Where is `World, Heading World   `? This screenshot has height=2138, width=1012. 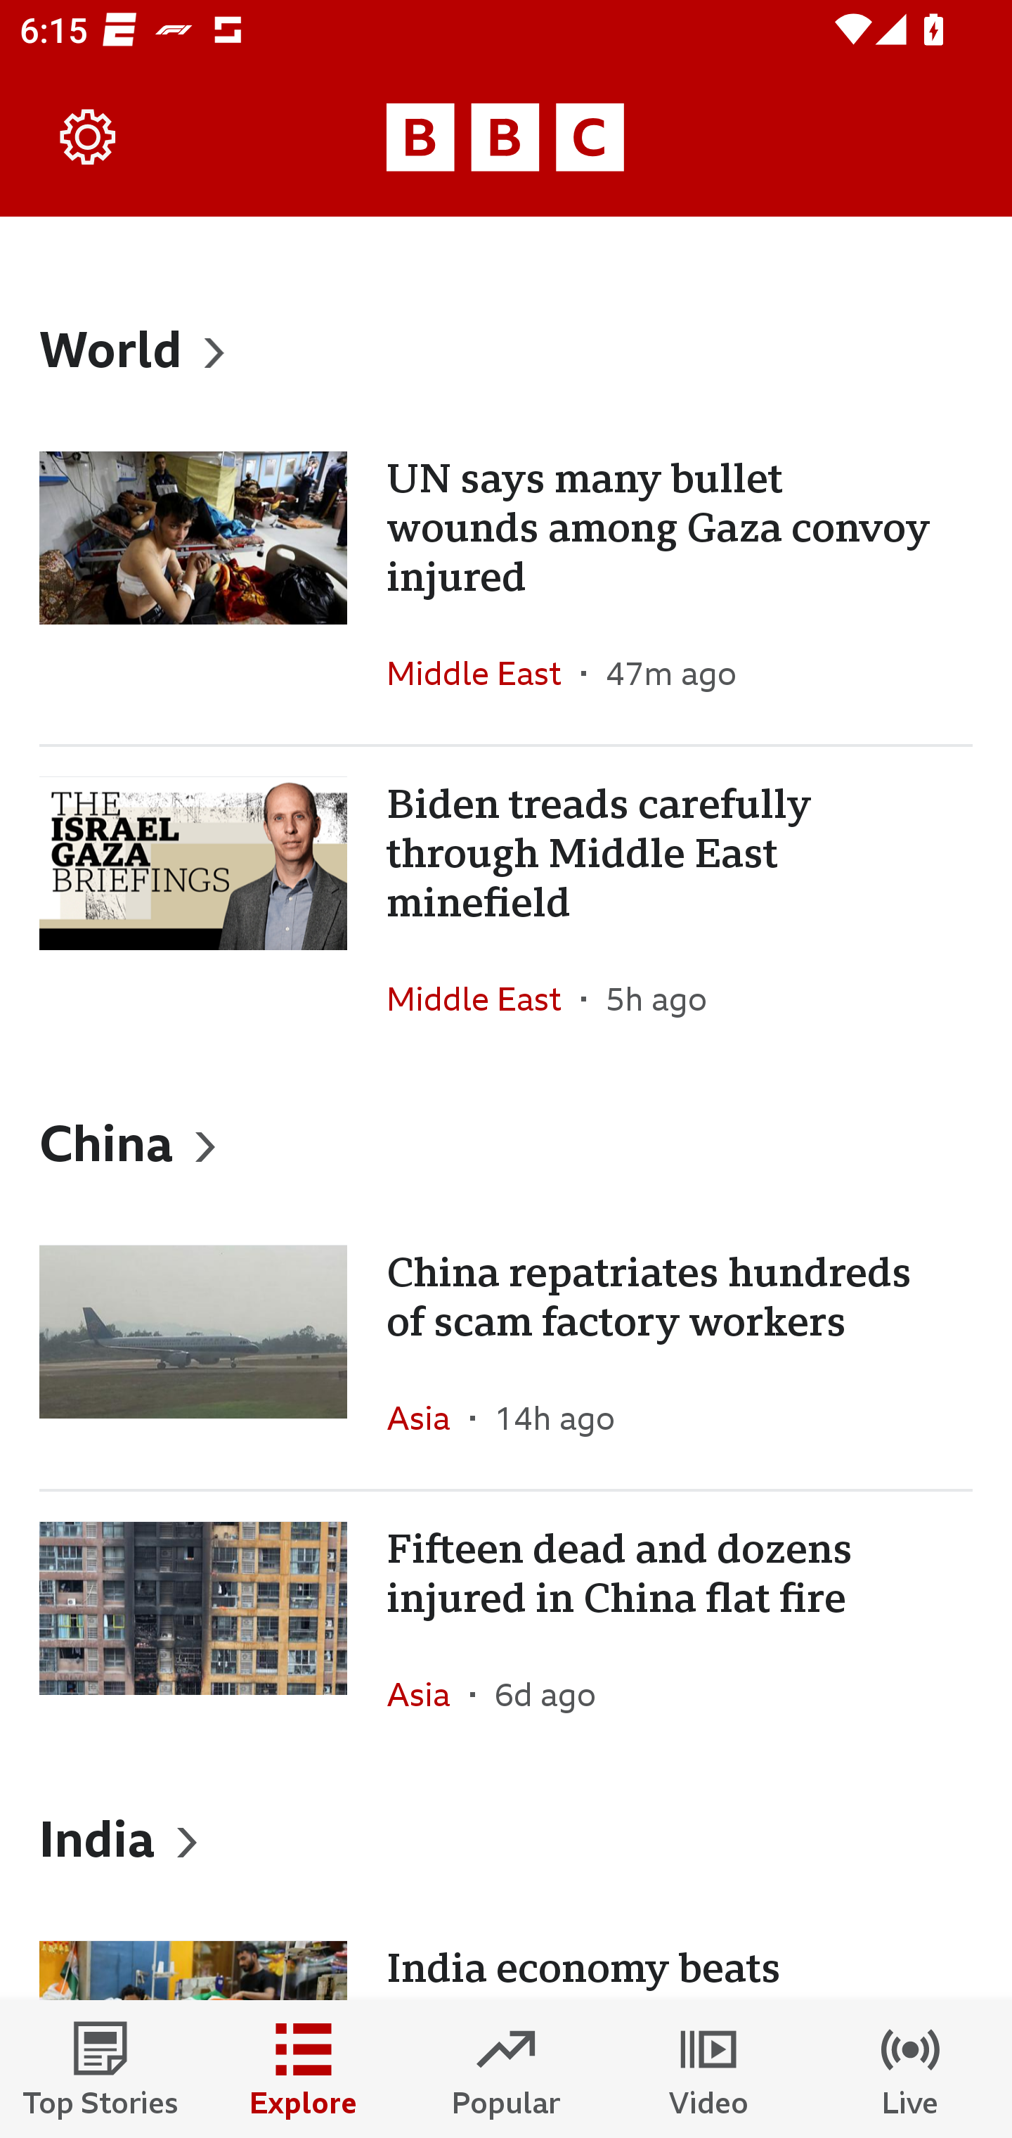 World, Heading World    is located at coordinates (506, 348).